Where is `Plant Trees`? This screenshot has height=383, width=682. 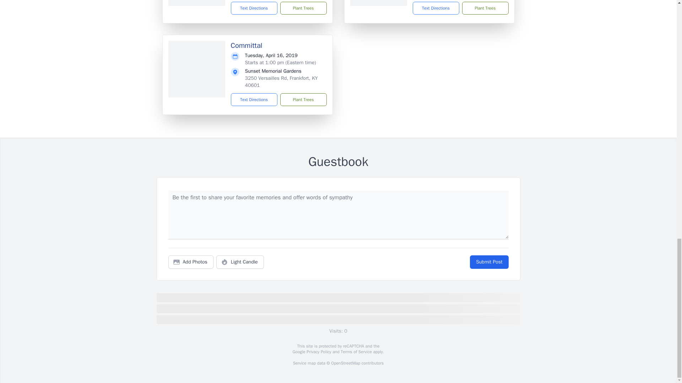 Plant Trees is located at coordinates (485, 8).